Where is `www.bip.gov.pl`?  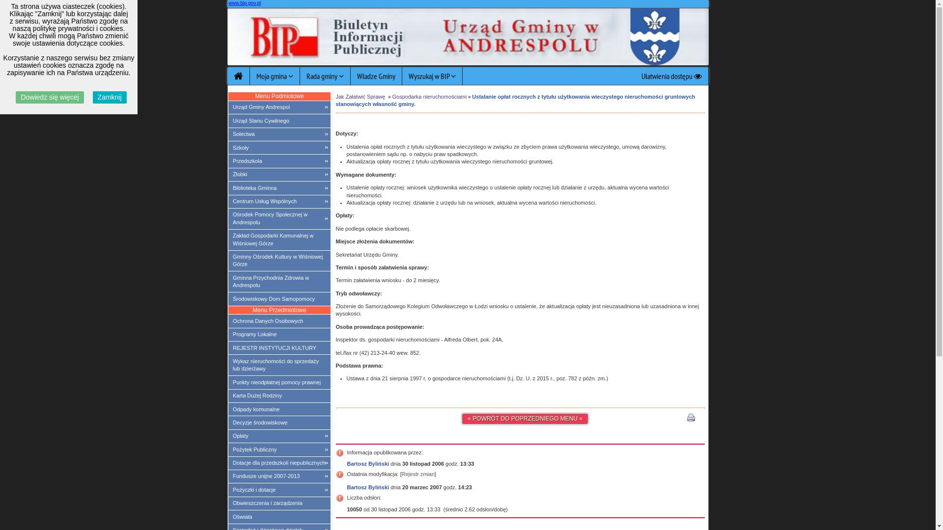
www.bip.gov.pl is located at coordinates (245, 3).